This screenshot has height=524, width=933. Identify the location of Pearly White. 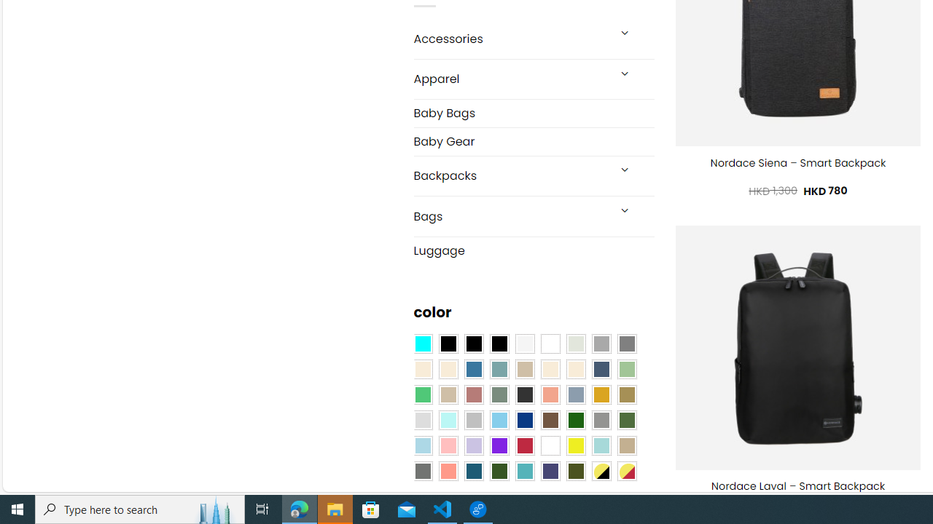
(525, 344).